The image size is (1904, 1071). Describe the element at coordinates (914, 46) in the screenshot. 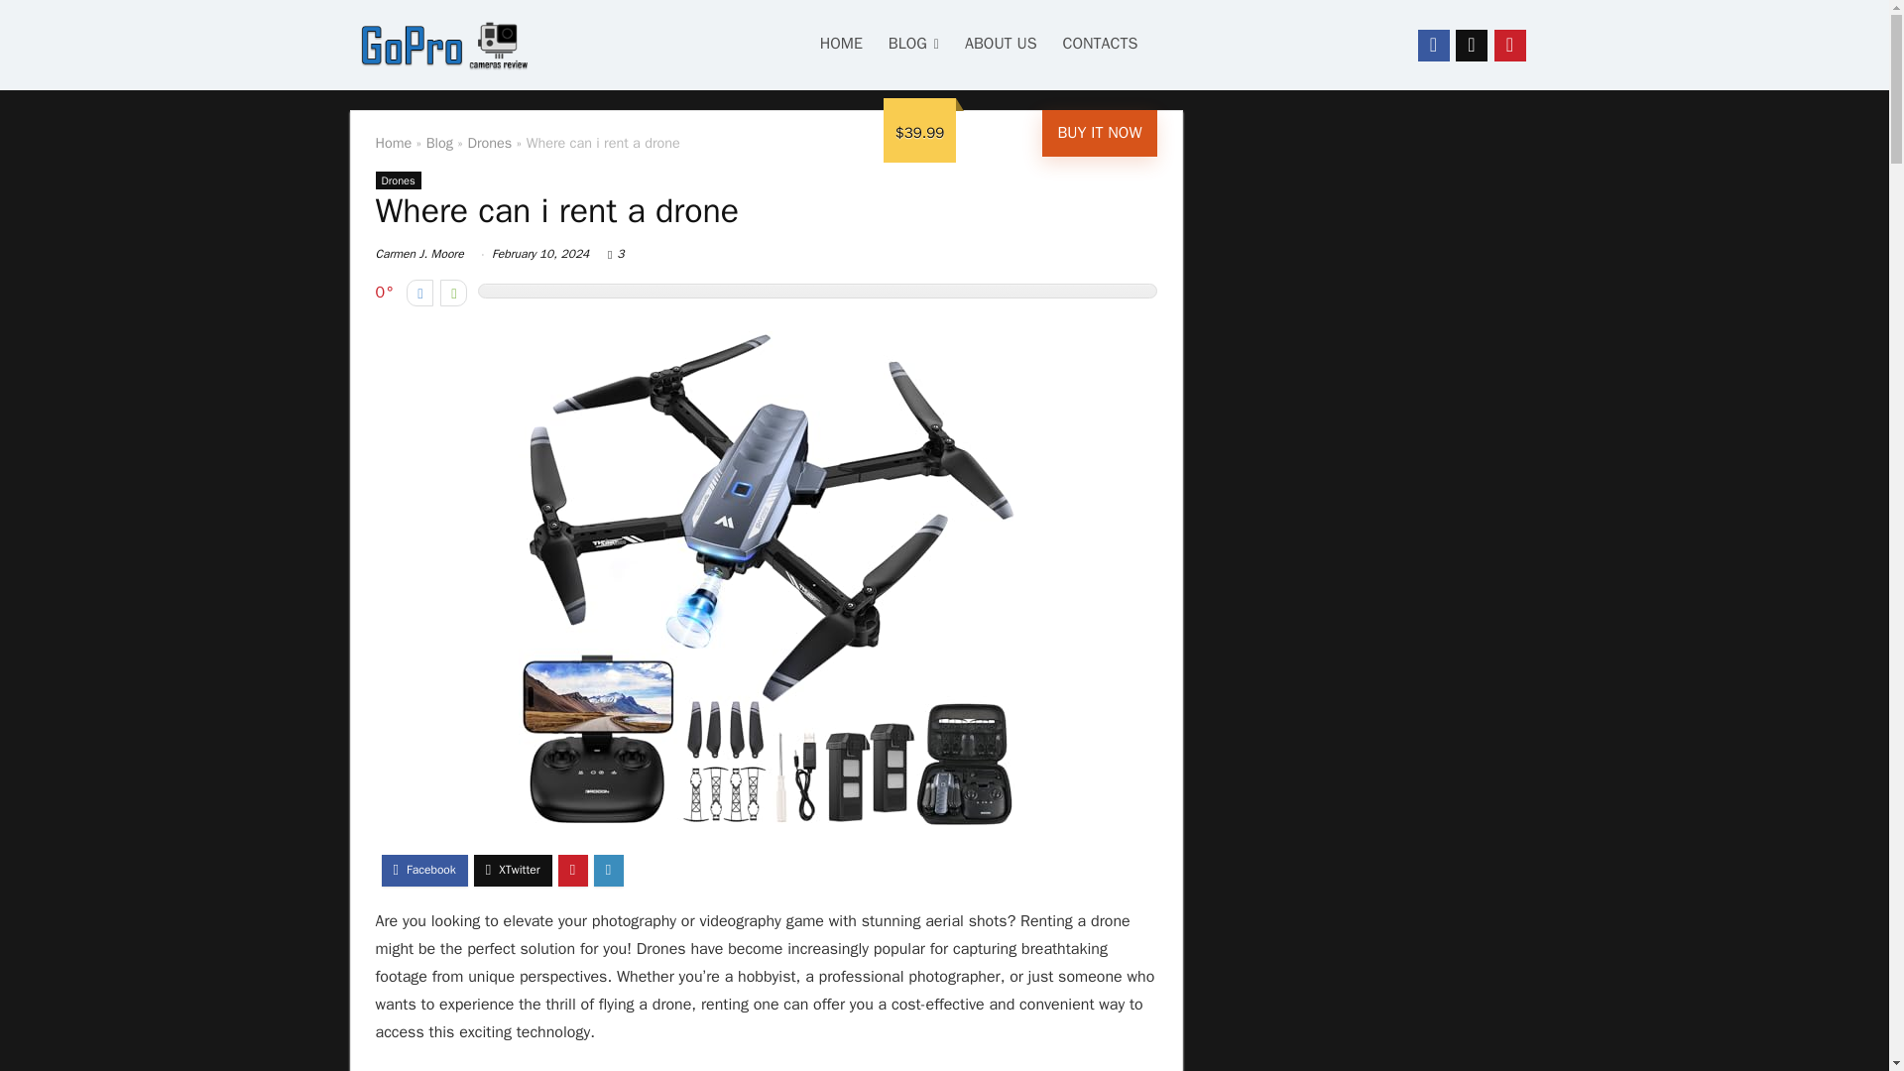

I see `BLOG` at that location.